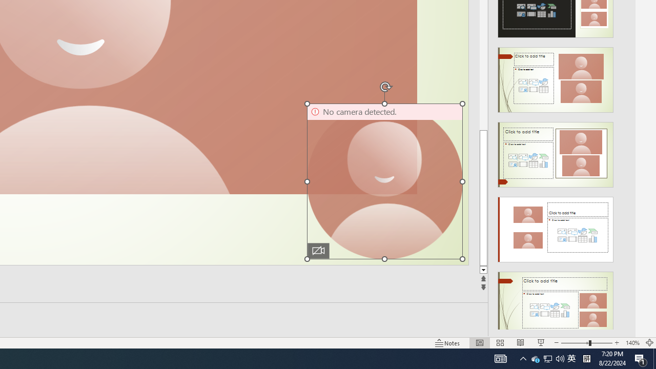 The height and width of the screenshot is (369, 656). Describe the element at coordinates (575, 342) in the screenshot. I see `Zoom Out` at that location.